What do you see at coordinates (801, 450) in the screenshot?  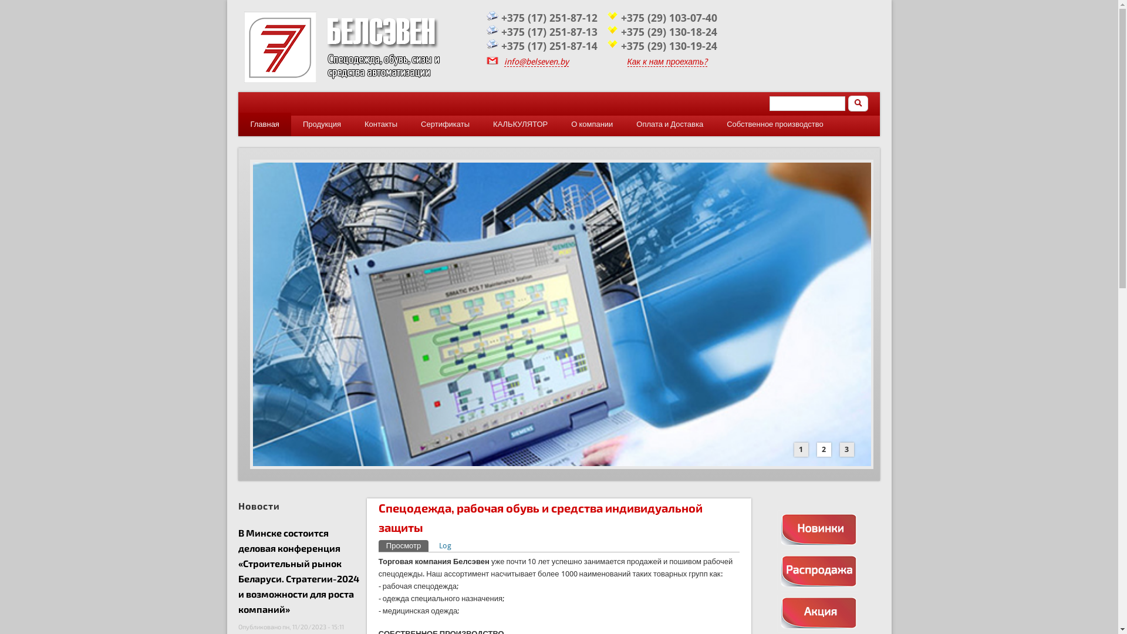 I see `1` at bounding box center [801, 450].